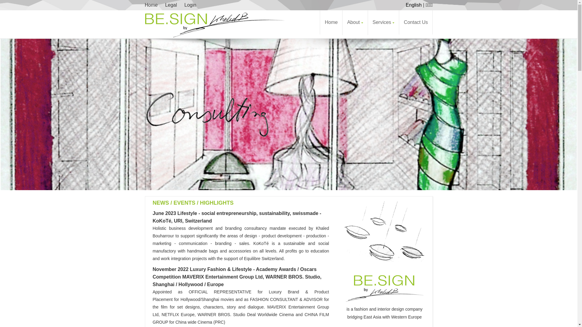  Describe the element at coordinates (153, 5) in the screenshot. I see `Home` at that location.